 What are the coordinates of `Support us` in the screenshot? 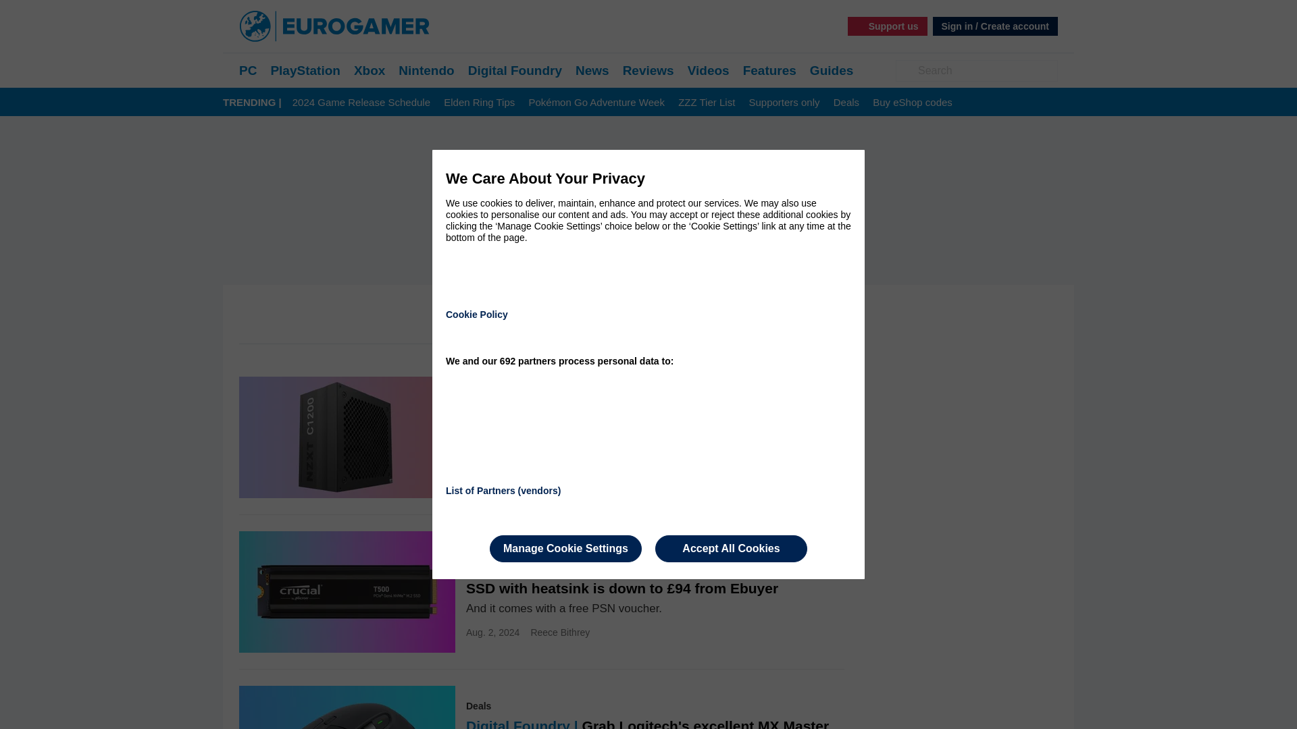 It's located at (888, 26).